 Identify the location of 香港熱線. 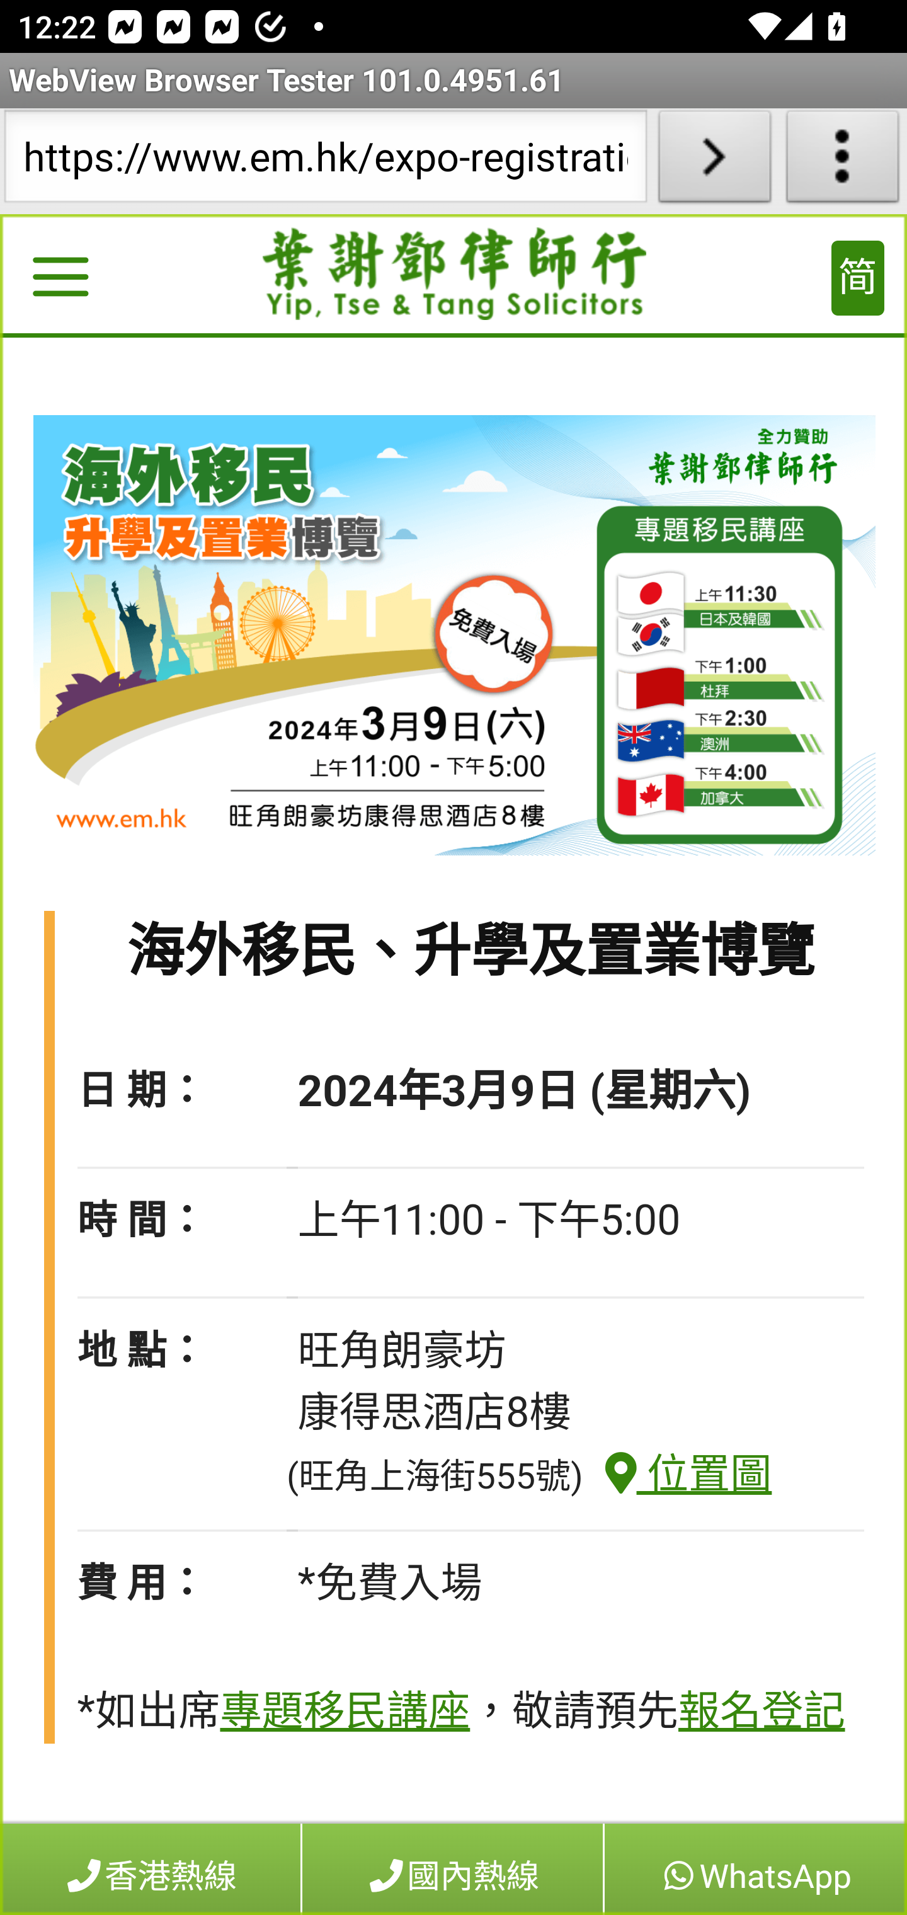
(151, 1869).